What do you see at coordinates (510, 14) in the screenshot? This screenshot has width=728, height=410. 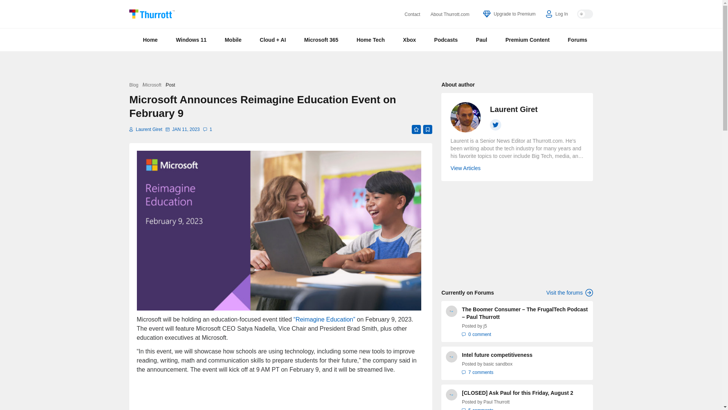 I see `Upgrade to Premium` at bounding box center [510, 14].